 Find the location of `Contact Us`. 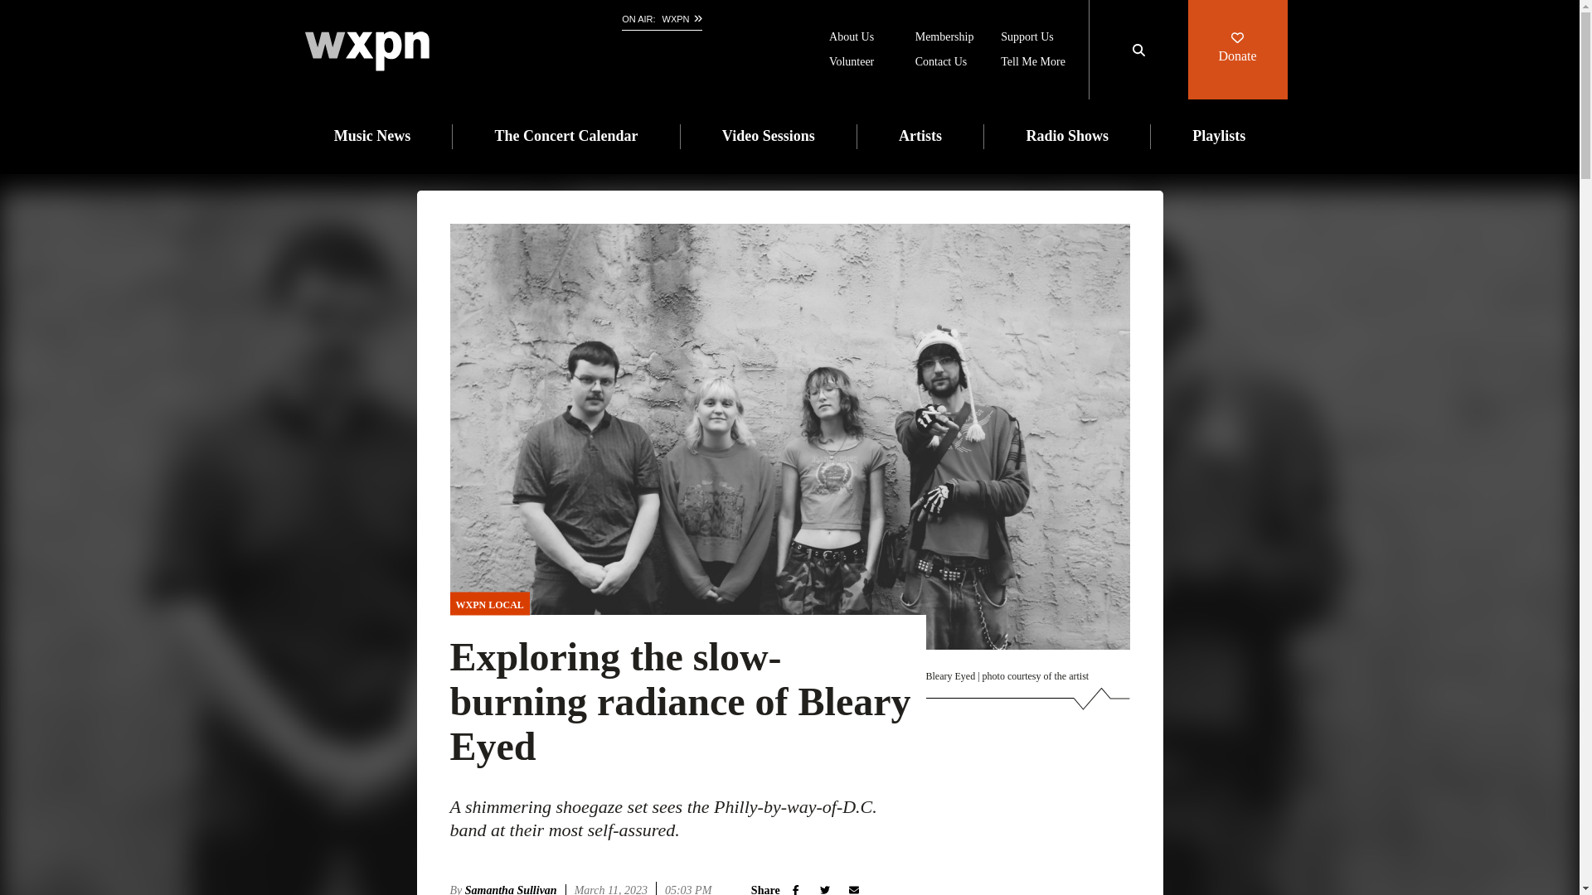

Contact Us is located at coordinates (942, 63).